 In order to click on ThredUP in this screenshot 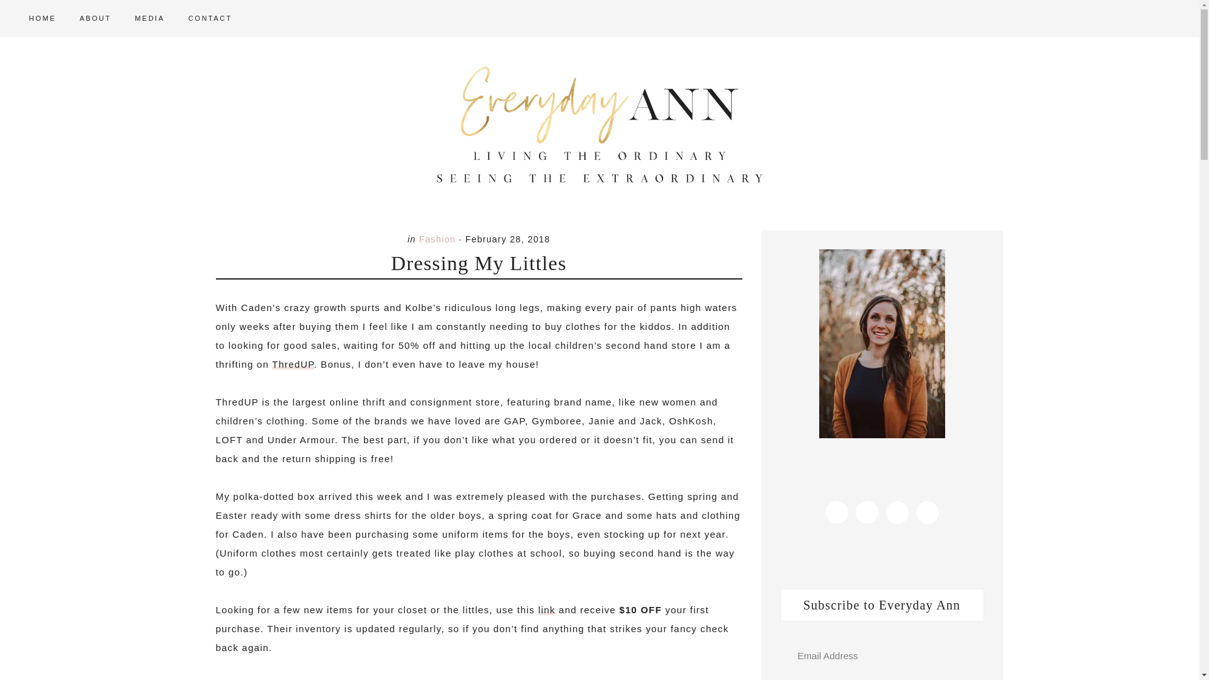, I will do `click(293, 364)`.